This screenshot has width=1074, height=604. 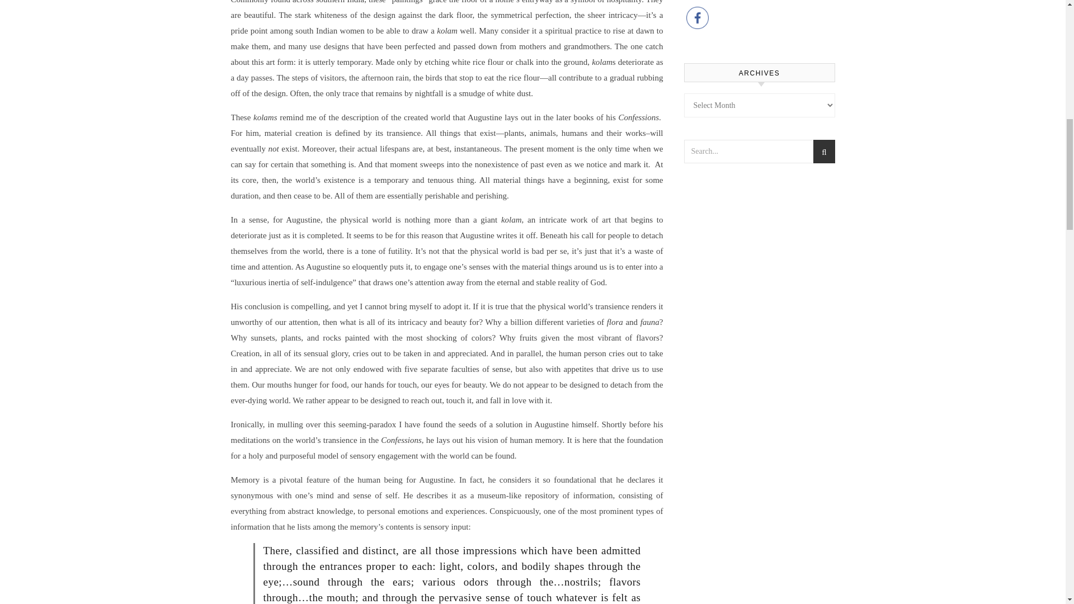 I want to click on Facebook, so click(x=697, y=17).